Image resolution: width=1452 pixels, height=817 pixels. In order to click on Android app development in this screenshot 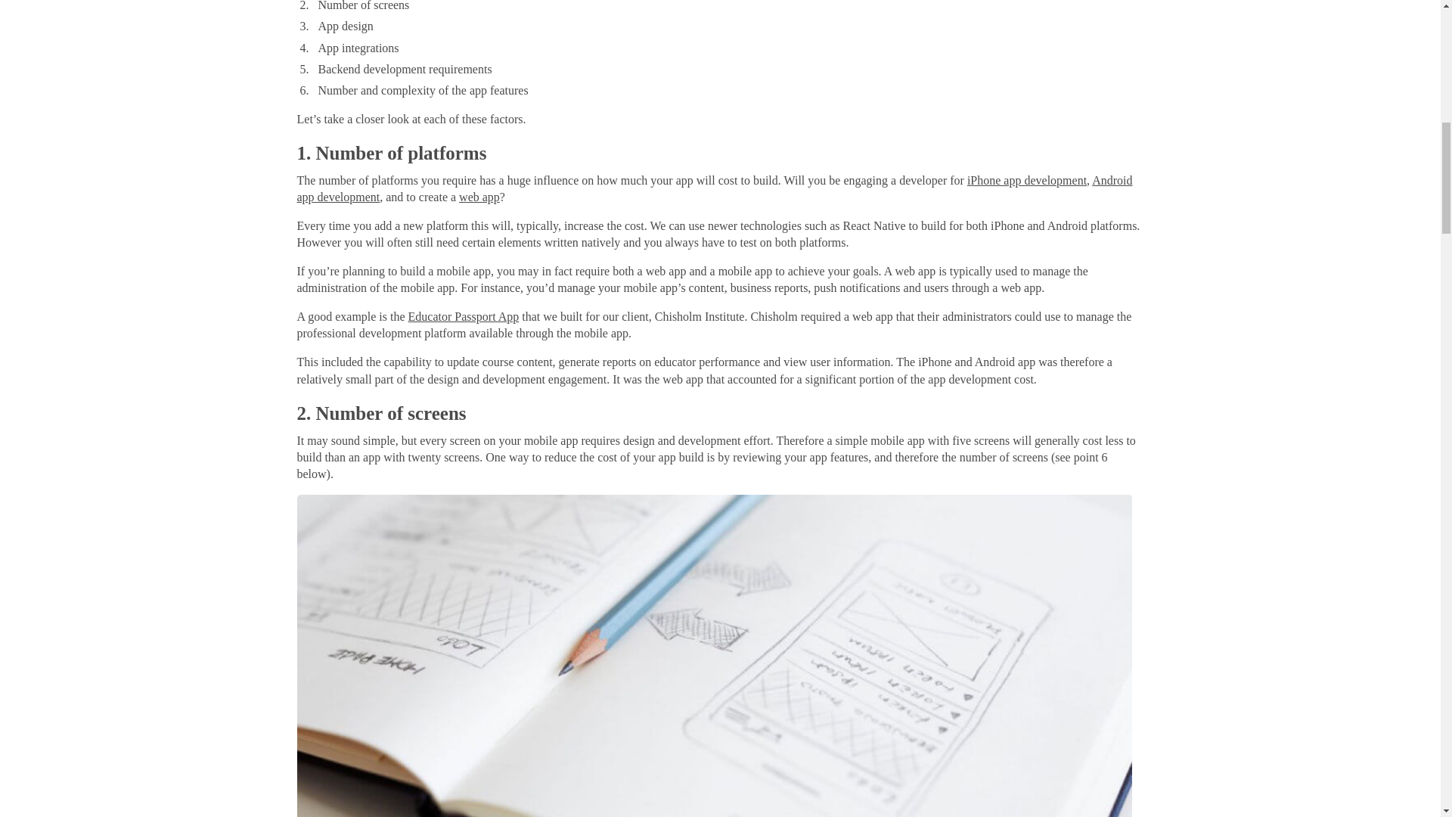, I will do `click(714, 188)`.